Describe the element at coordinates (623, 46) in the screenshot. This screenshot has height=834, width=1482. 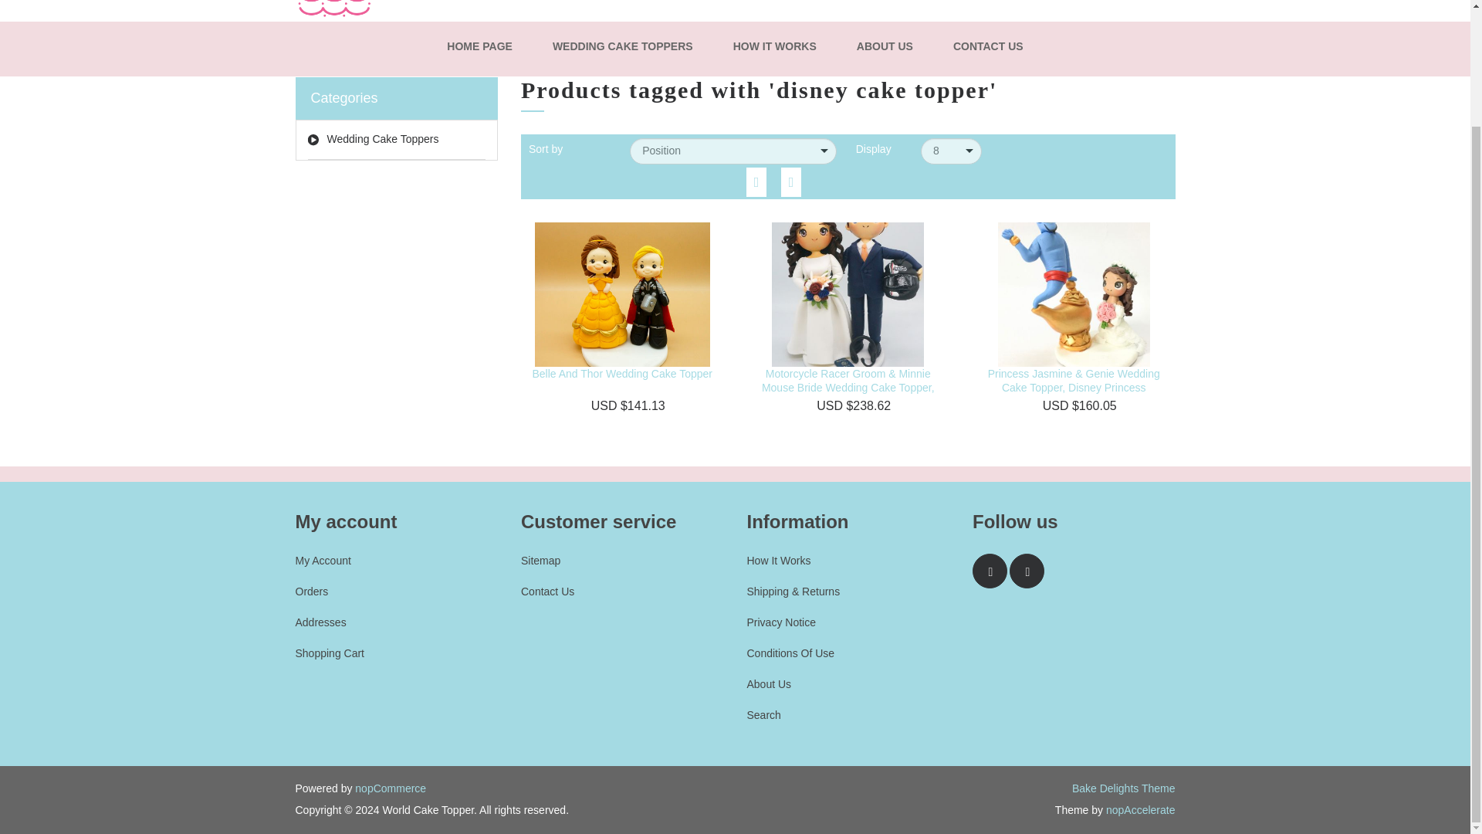
I see `WEDDING CAKE TOPPERS` at that location.